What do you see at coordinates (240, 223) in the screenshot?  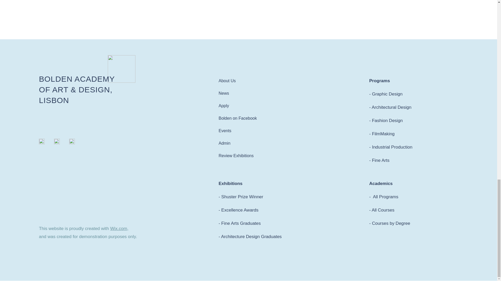 I see `- Fine Arts Graduates` at bounding box center [240, 223].